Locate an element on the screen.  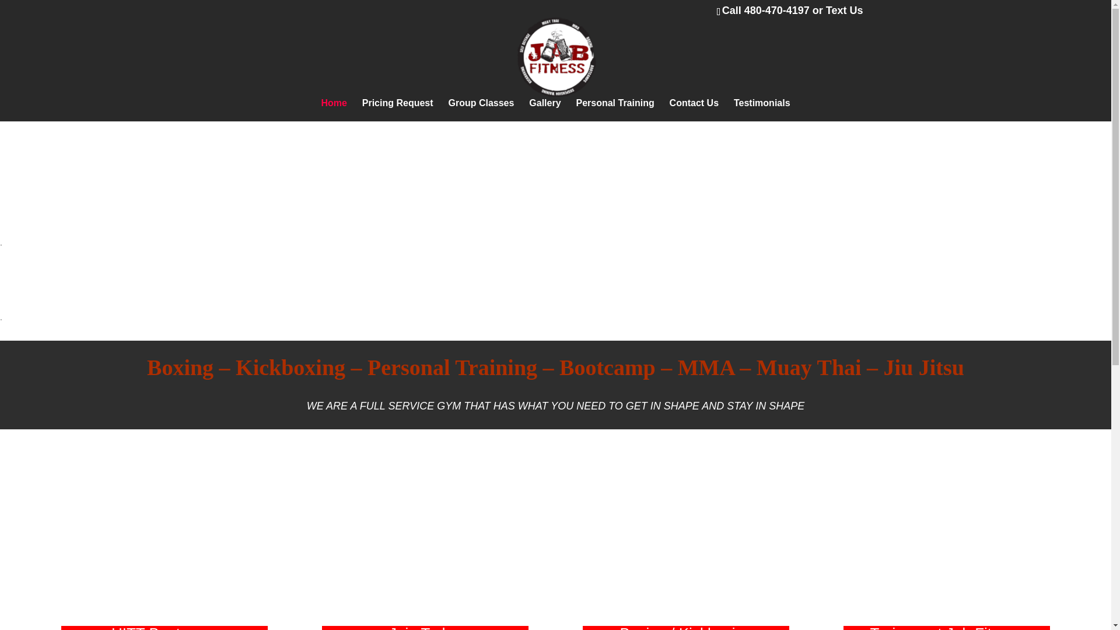
Gallery is located at coordinates (545, 110).